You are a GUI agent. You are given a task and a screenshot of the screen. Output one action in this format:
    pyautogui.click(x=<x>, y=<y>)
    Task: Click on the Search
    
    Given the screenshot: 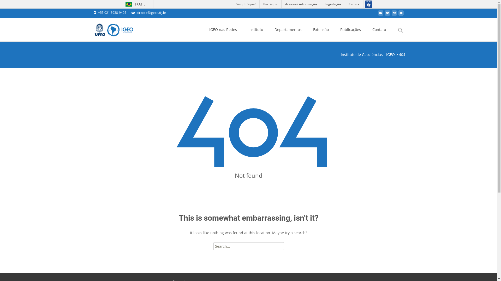 What is the action you would take?
    pyautogui.click(x=12, y=5)
    